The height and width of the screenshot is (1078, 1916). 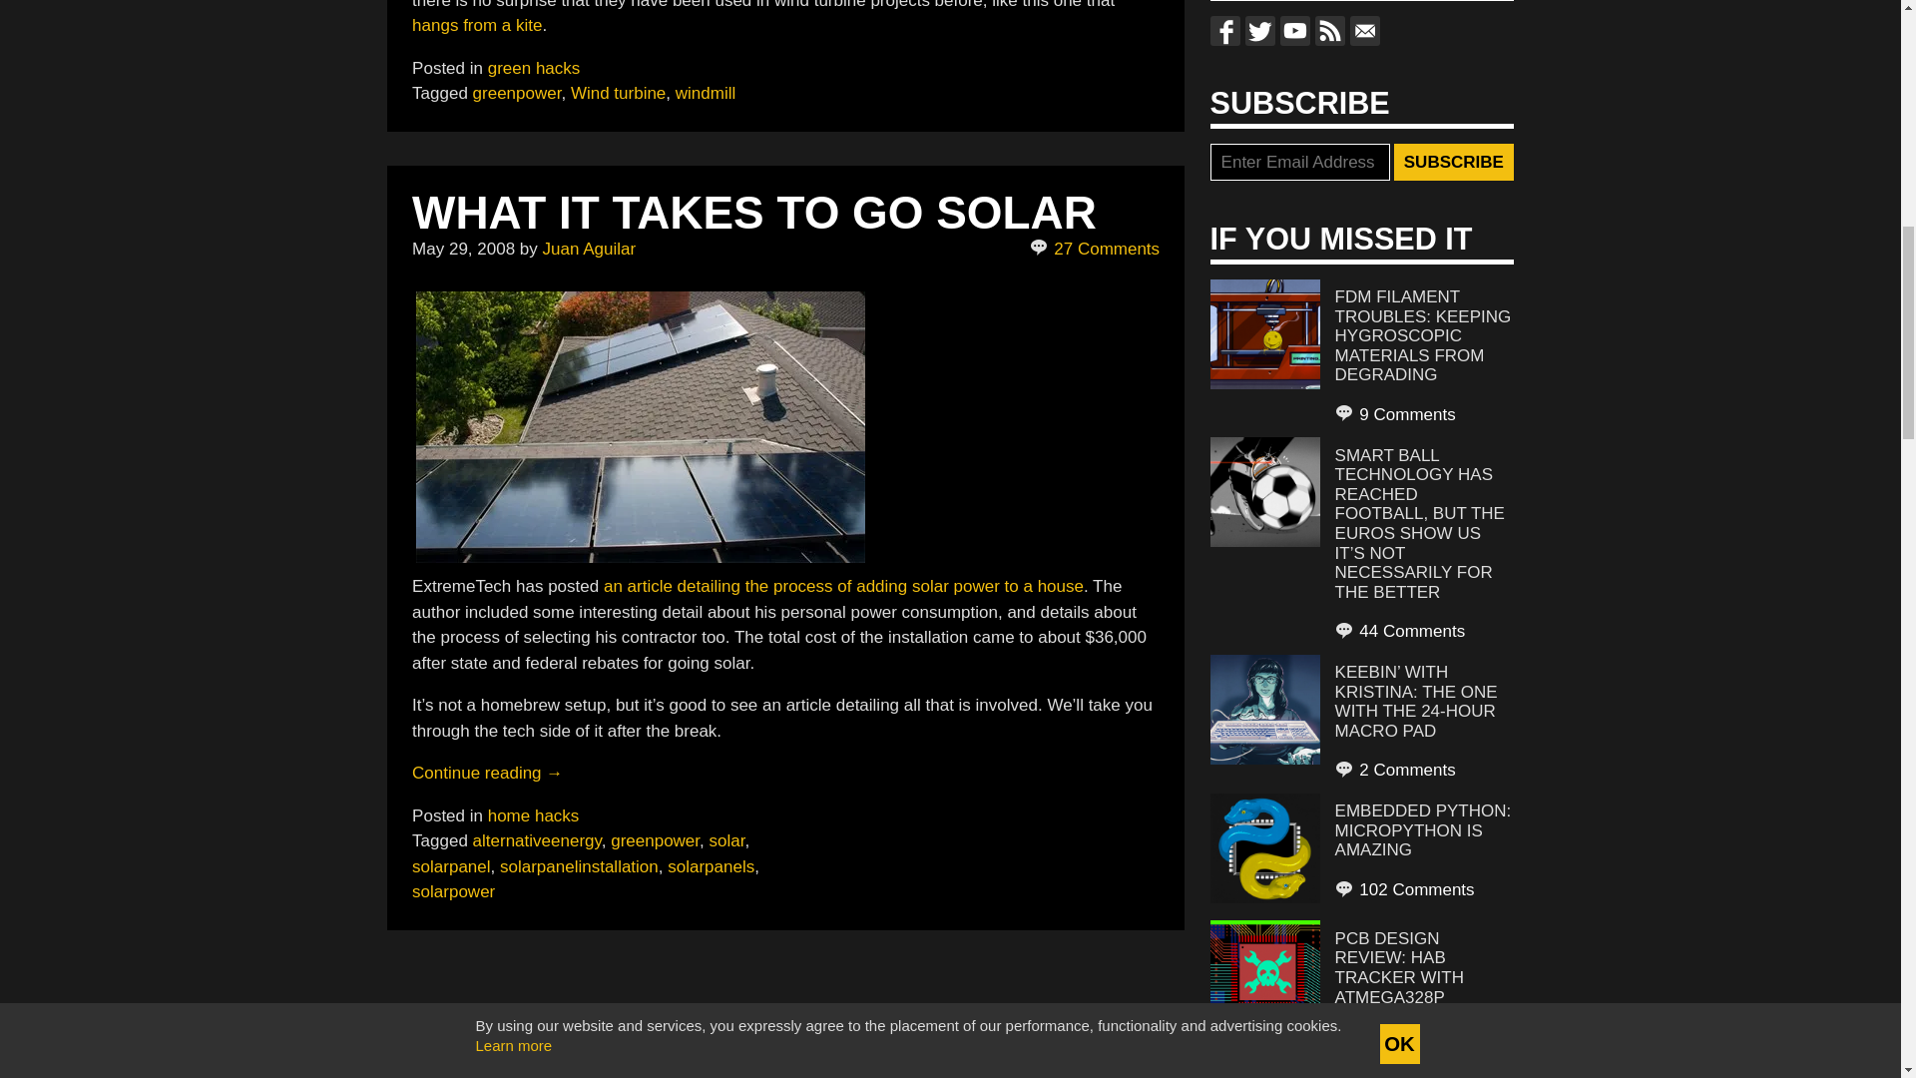 I want to click on Juan Aguilar, so click(x=589, y=249).